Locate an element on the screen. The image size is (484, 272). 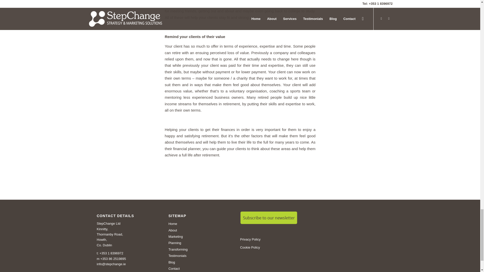
Transforming is located at coordinates (200, 249).